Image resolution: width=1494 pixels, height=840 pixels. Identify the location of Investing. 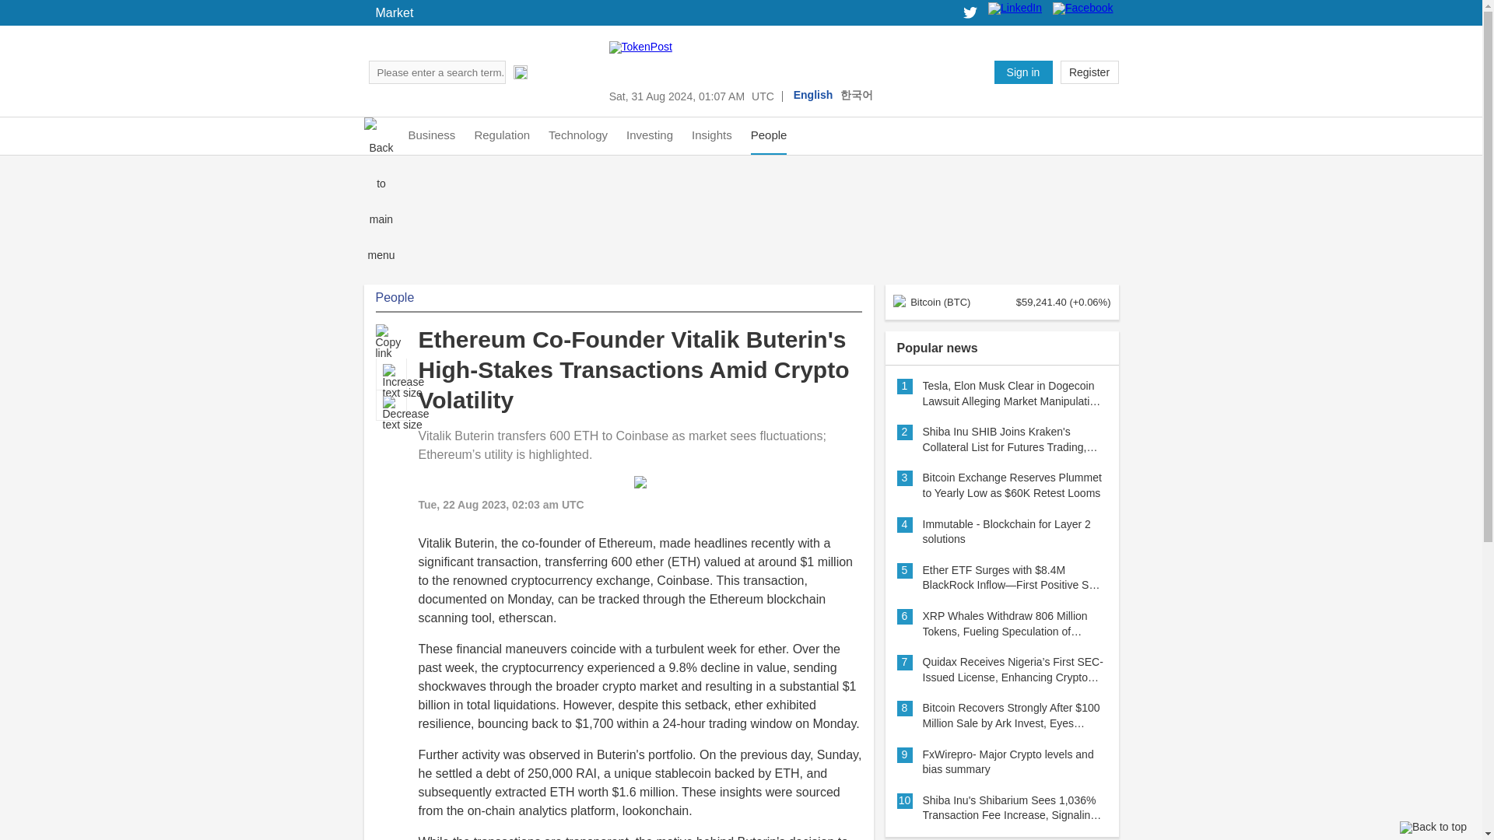
(649, 135).